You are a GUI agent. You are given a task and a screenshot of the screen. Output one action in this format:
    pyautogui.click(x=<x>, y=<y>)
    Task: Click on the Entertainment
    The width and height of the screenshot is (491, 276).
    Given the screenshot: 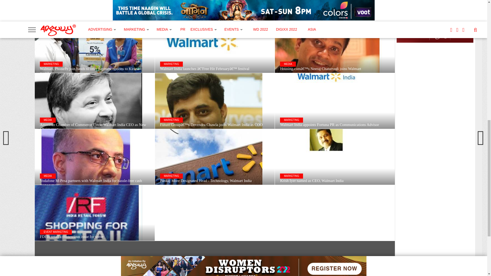 What is the action you would take?
    pyautogui.click(x=178, y=274)
    